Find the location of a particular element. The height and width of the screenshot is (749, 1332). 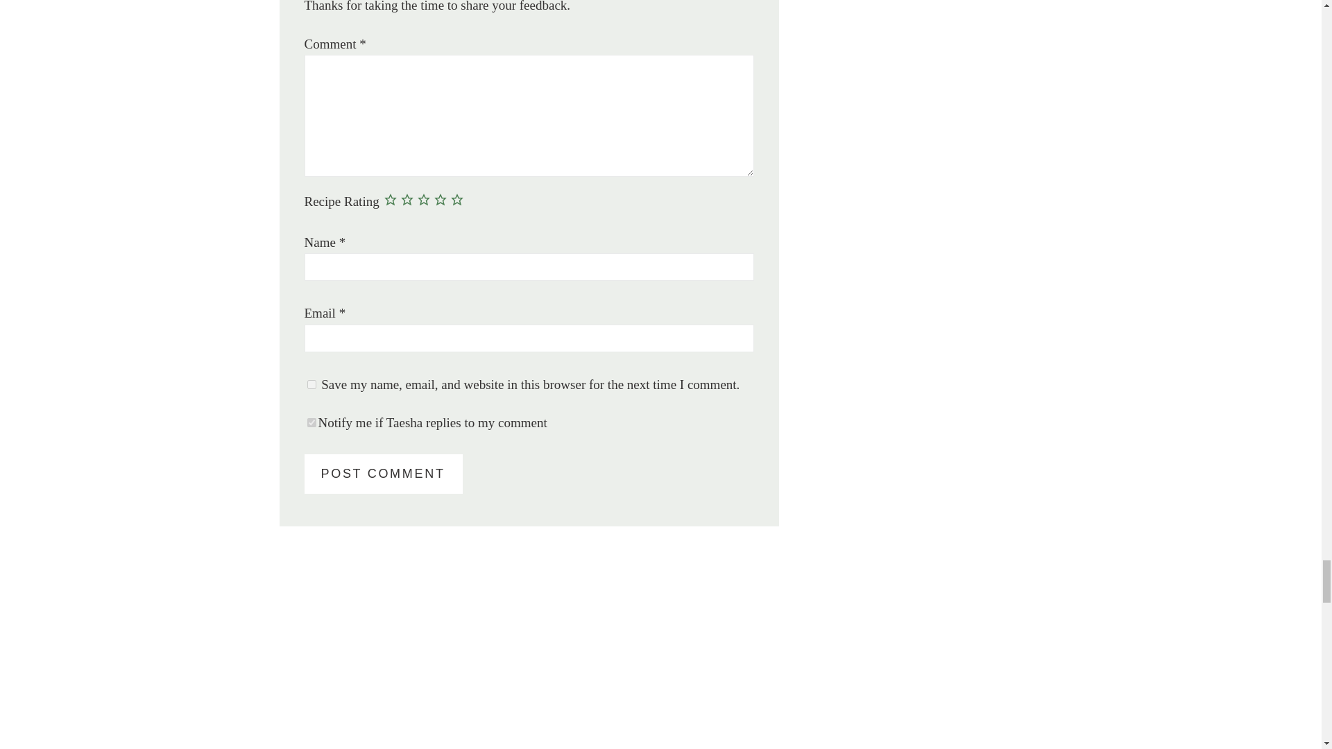

Post Comment is located at coordinates (383, 473).